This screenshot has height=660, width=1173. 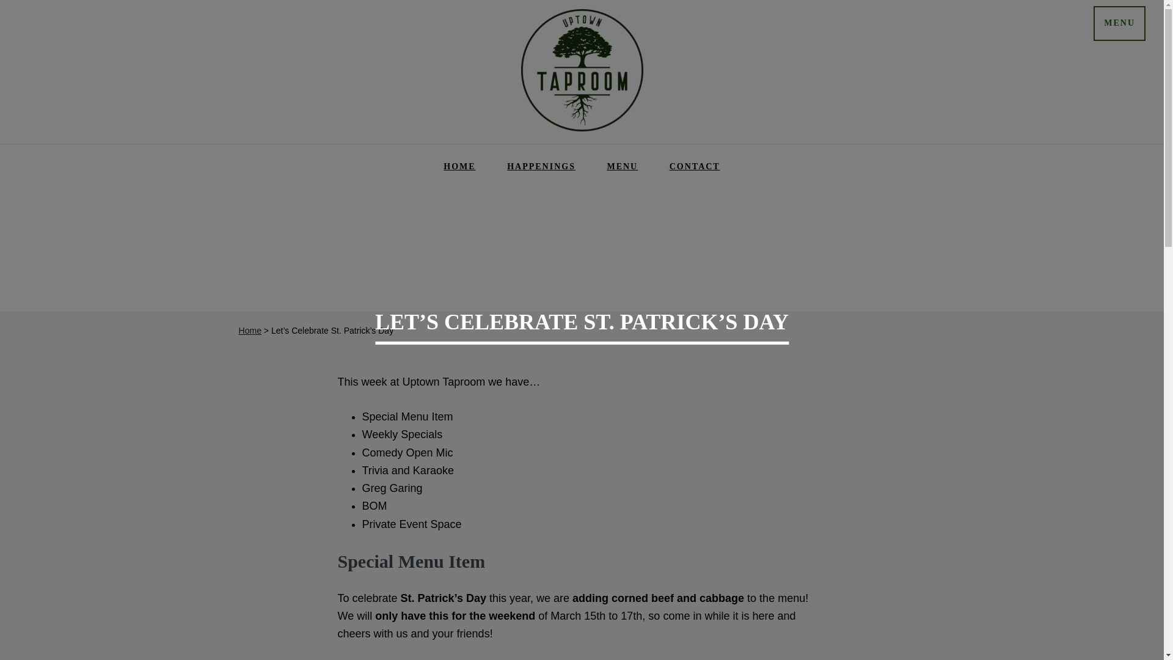 I want to click on HAPPENINGS, so click(x=541, y=166).